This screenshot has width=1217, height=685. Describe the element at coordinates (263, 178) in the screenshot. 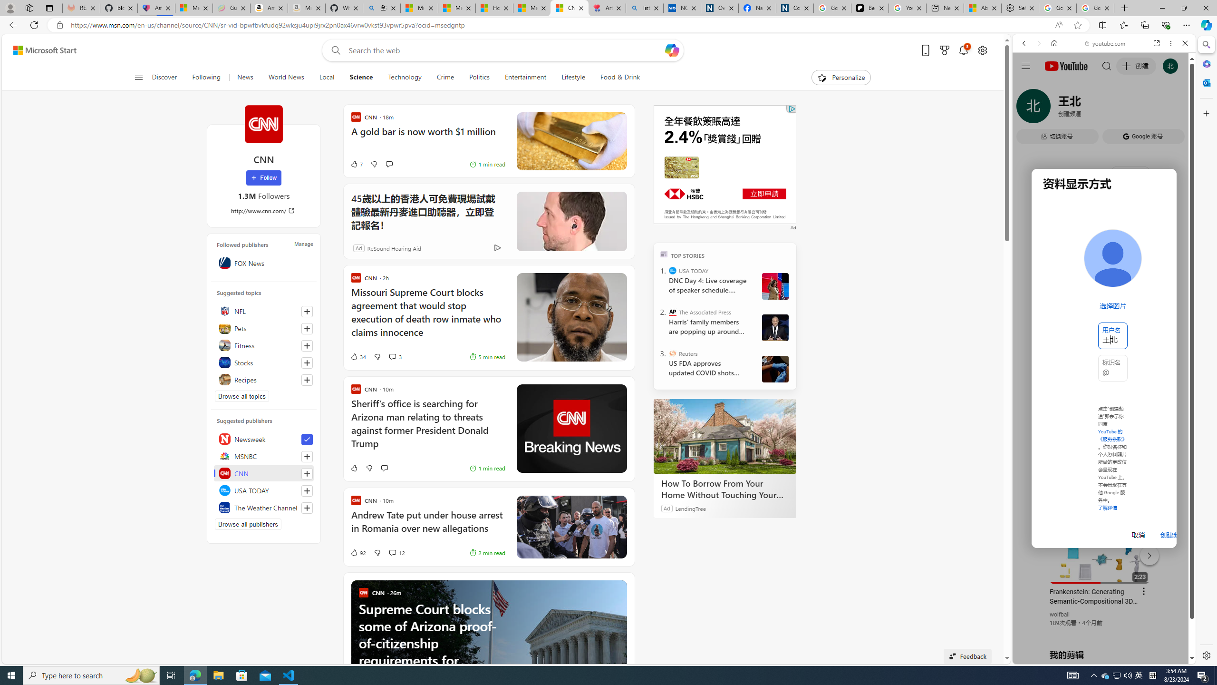

I see `Follow` at that location.